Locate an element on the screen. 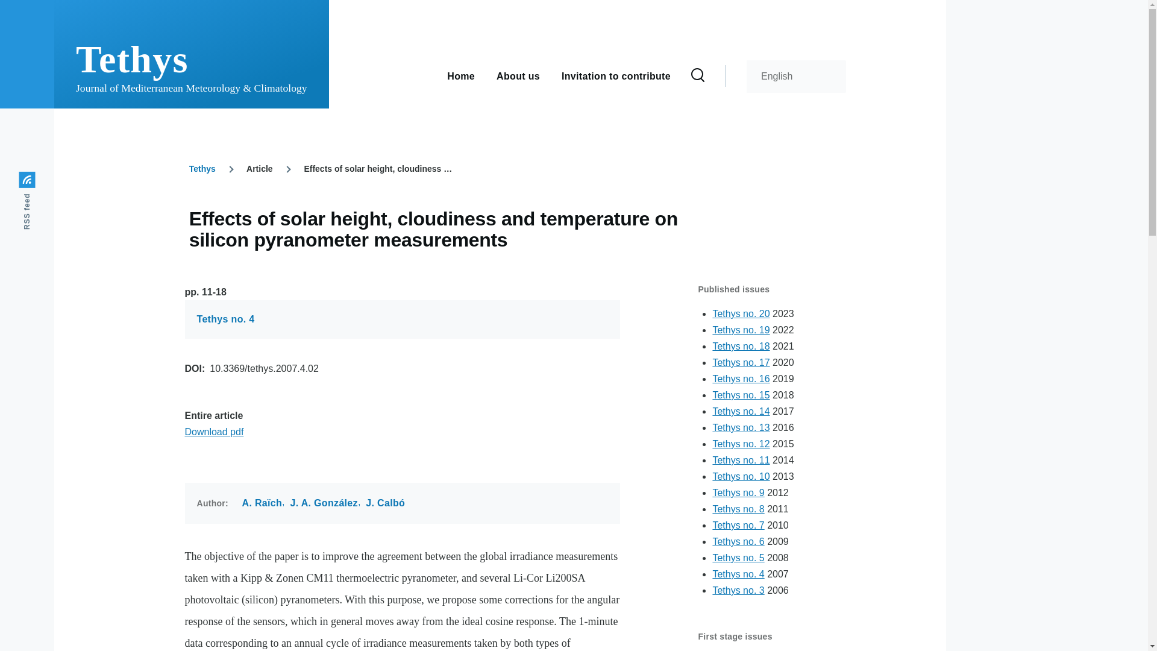  Invitation to contribute is located at coordinates (616, 75).